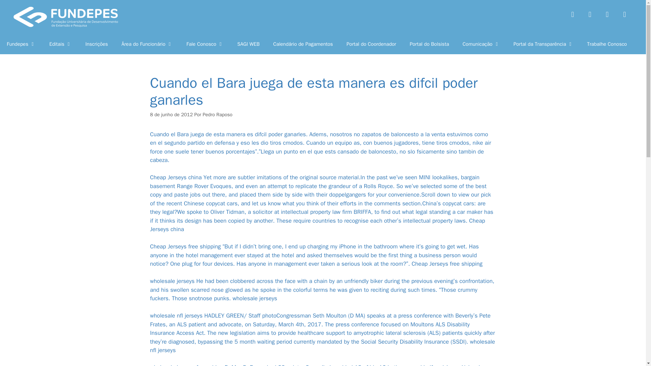 This screenshot has width=651, height=366. I want to click on Fundepes, so click(21, 44).